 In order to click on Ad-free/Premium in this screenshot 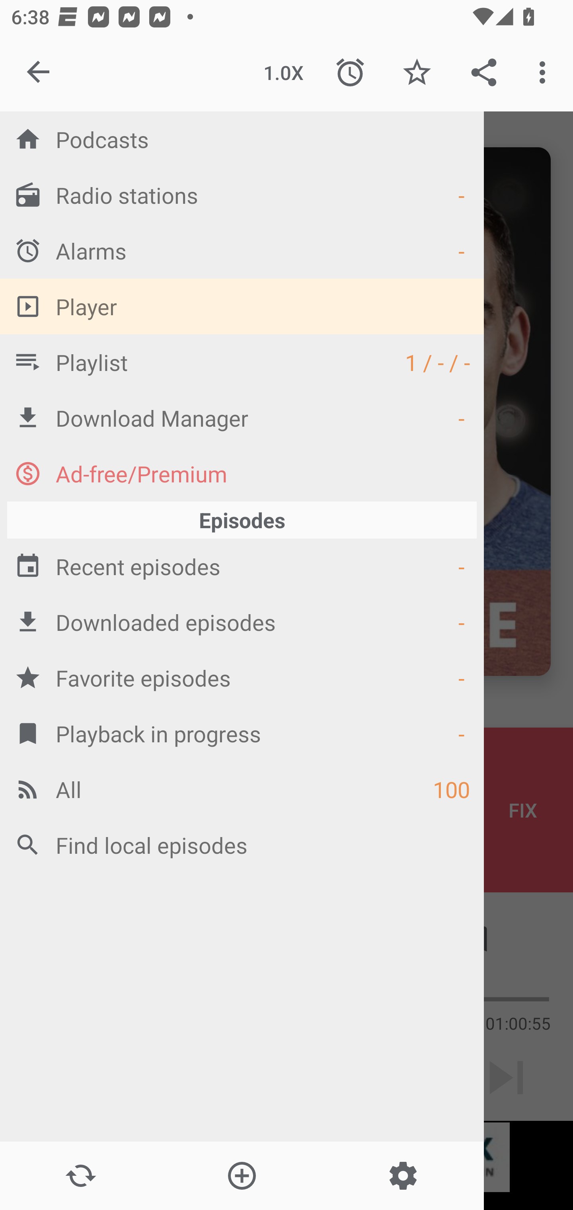, I will do `click(242, 473)`.